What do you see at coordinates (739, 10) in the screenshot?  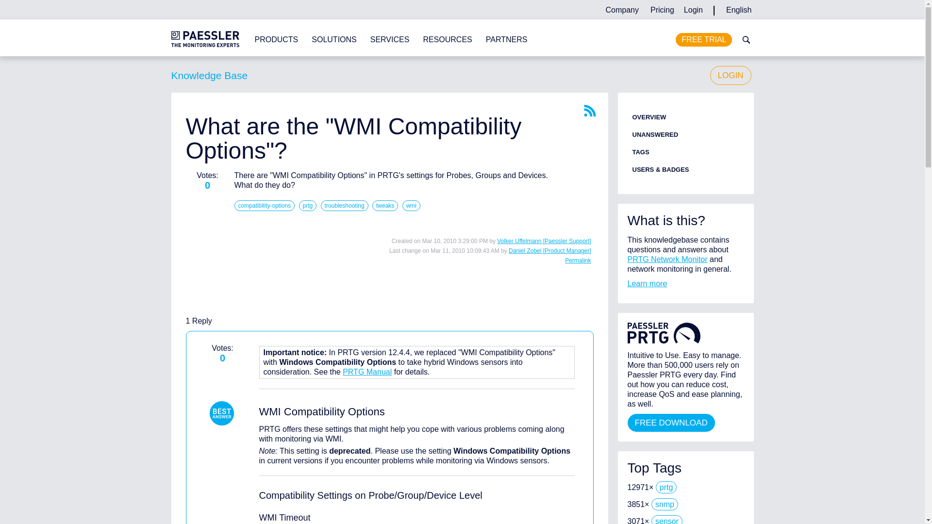 I see `English` at bounding box center [739, 10].